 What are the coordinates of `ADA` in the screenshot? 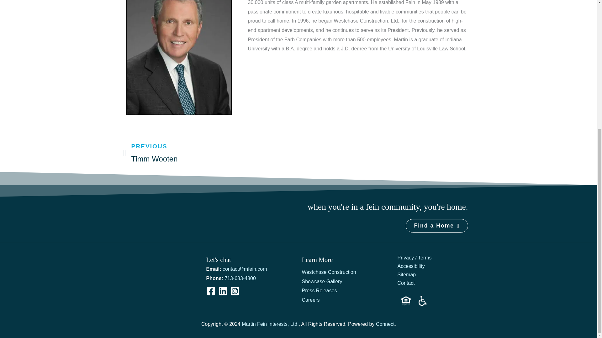 It's located at (423, 301).